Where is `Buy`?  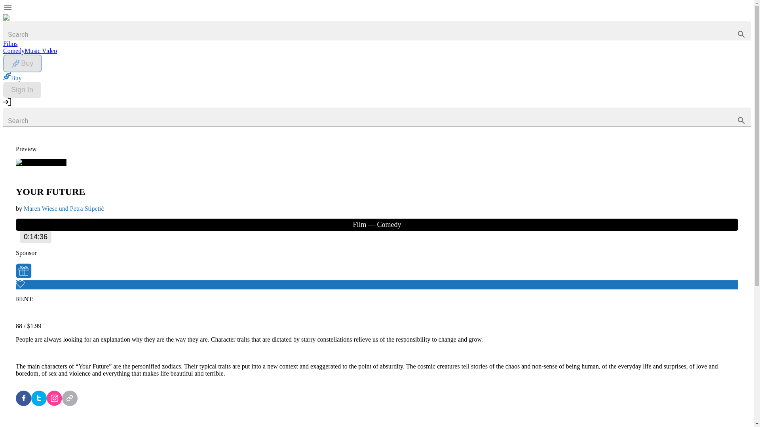
Buy is located at coordinates (22, 63).